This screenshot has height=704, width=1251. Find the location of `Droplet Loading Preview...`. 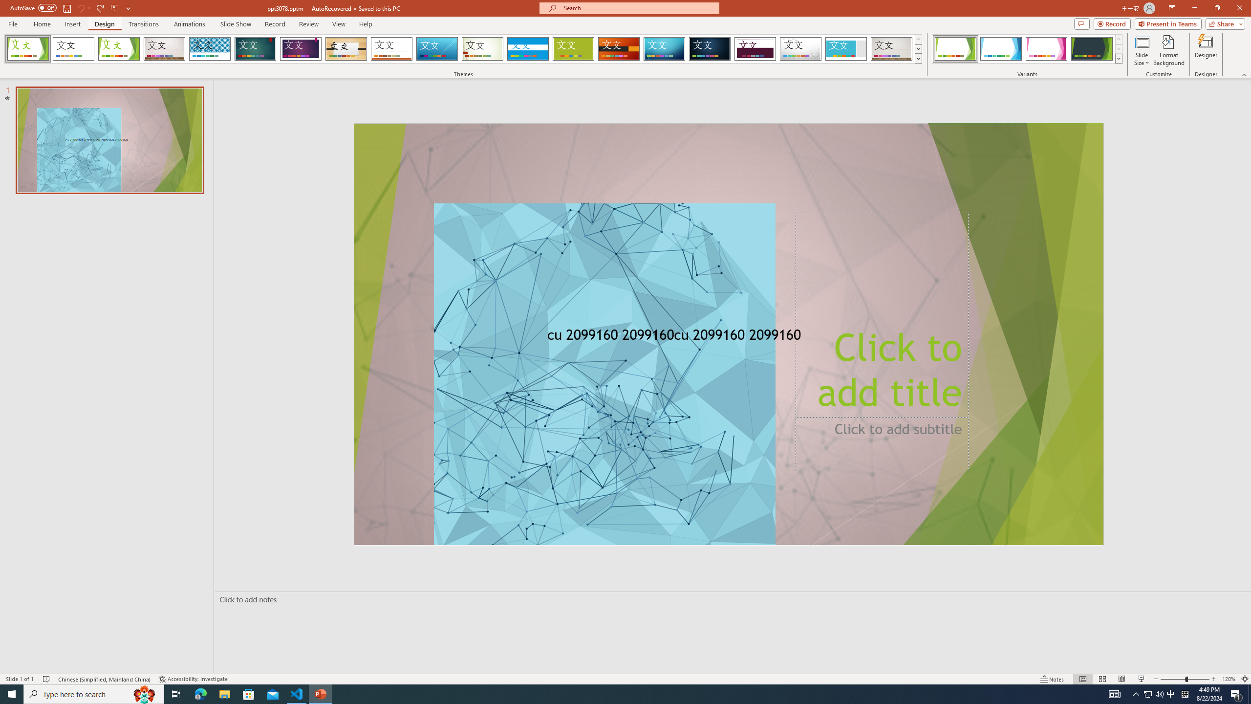

Droplet Loading Preview... is located at coordinates (800, 49).